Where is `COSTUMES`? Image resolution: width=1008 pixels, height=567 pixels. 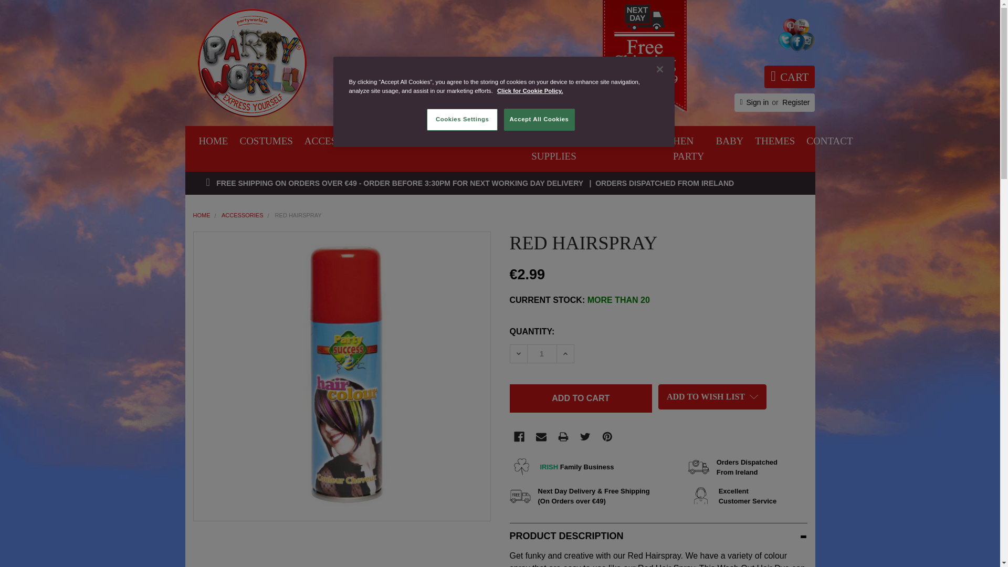
COSTUMES is located at coordinates (266, 141).